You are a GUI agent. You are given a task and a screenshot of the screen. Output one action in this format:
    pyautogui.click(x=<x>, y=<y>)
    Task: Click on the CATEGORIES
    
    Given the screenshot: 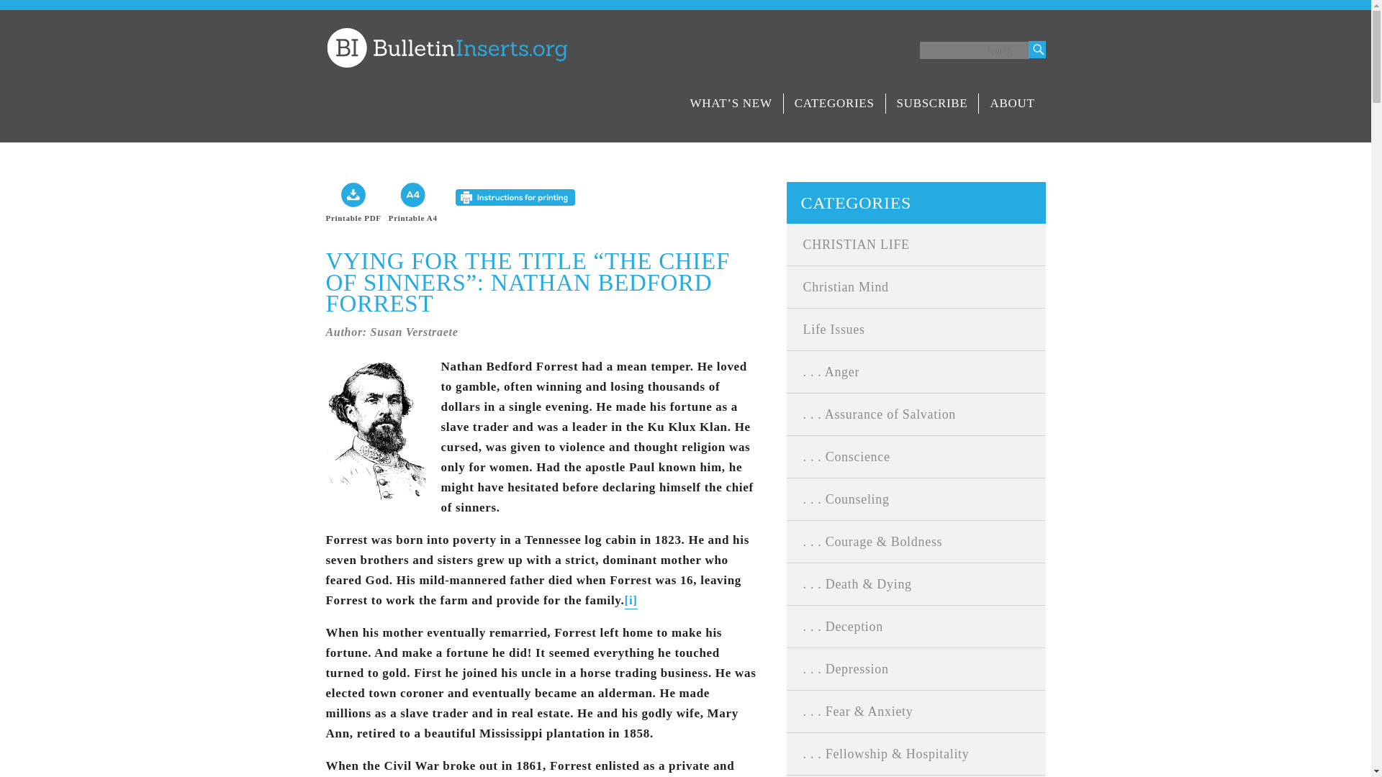 What is the action you would take?
    pyautogui.click(x=834, y=103)
    